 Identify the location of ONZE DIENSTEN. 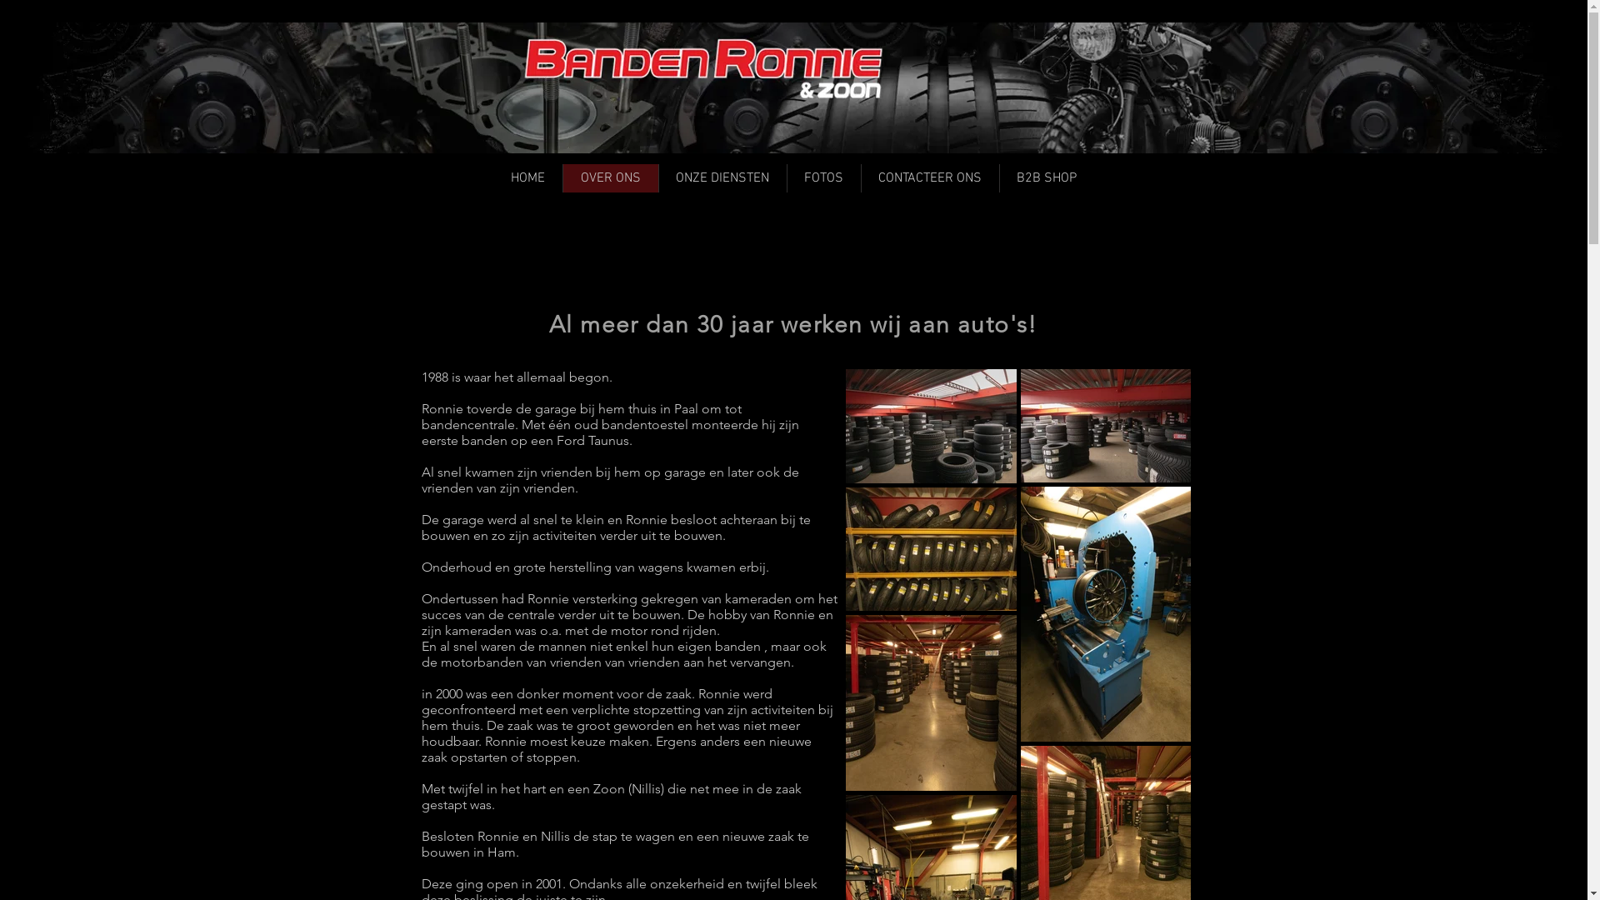
(722, 178).